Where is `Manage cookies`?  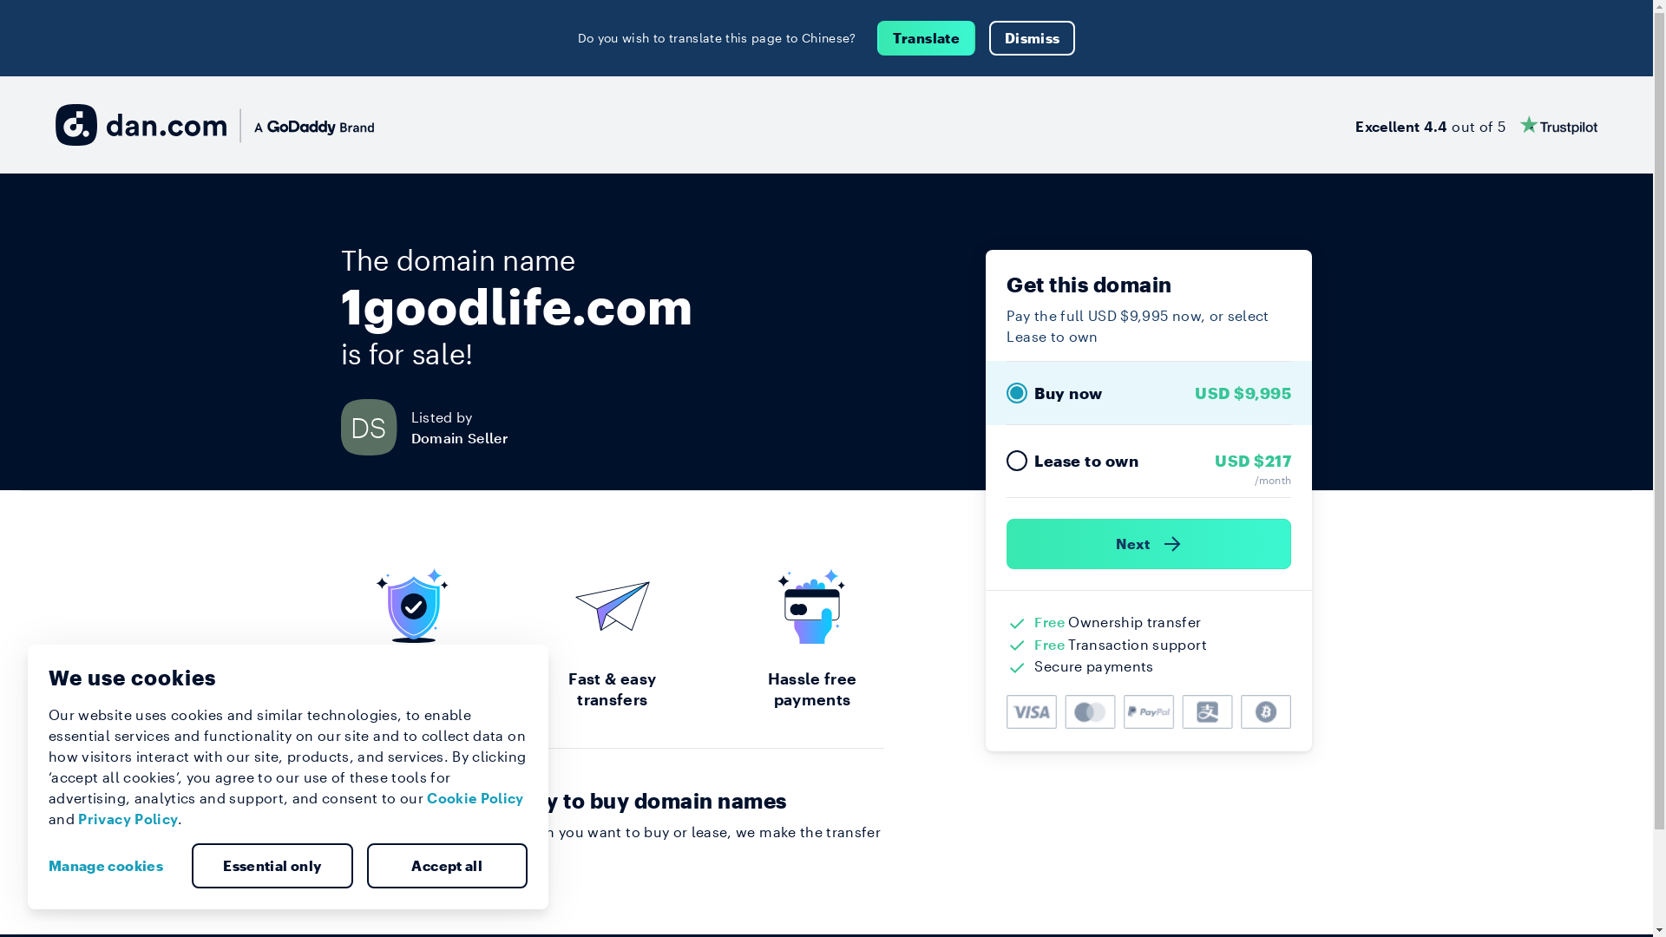
Manage cookies is located at coordinates (113, 866).